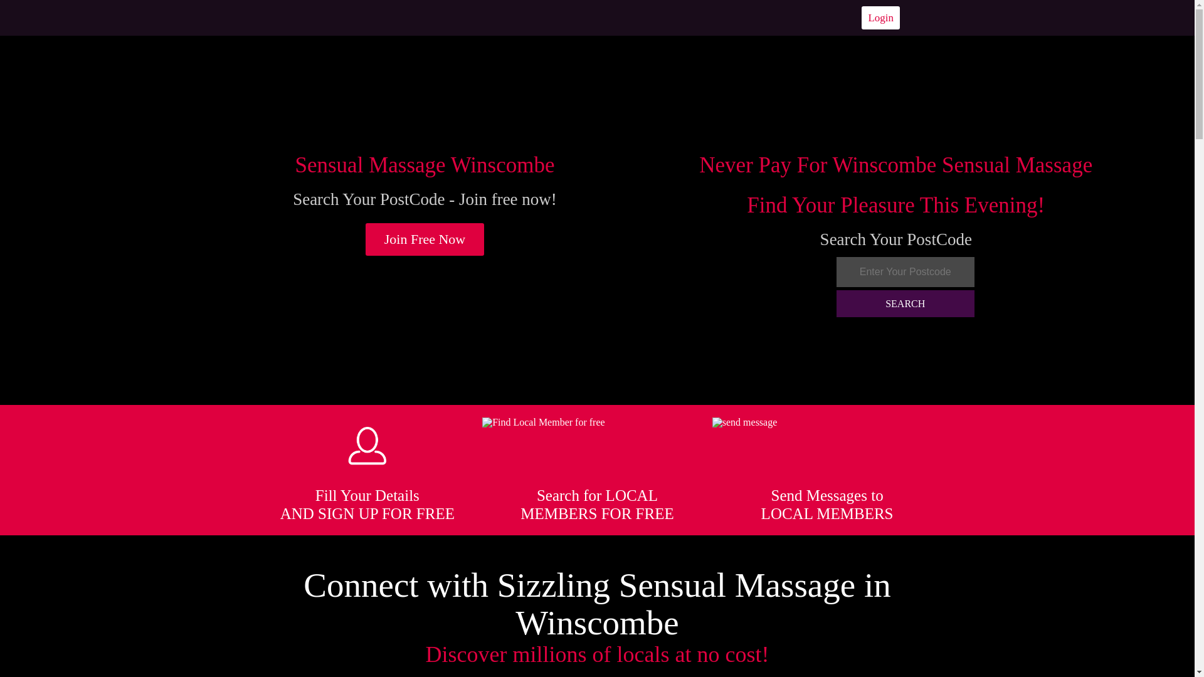 The width and height of the screenshot is (1204, 677). Describe the element at coordinates (425, 239) in the screenshot. I see `Join` at that location.